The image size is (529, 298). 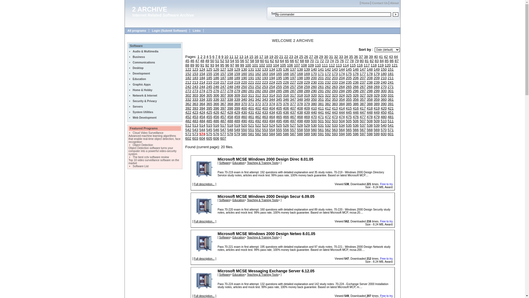 I want to click on 478, so click(x=370, y=117).